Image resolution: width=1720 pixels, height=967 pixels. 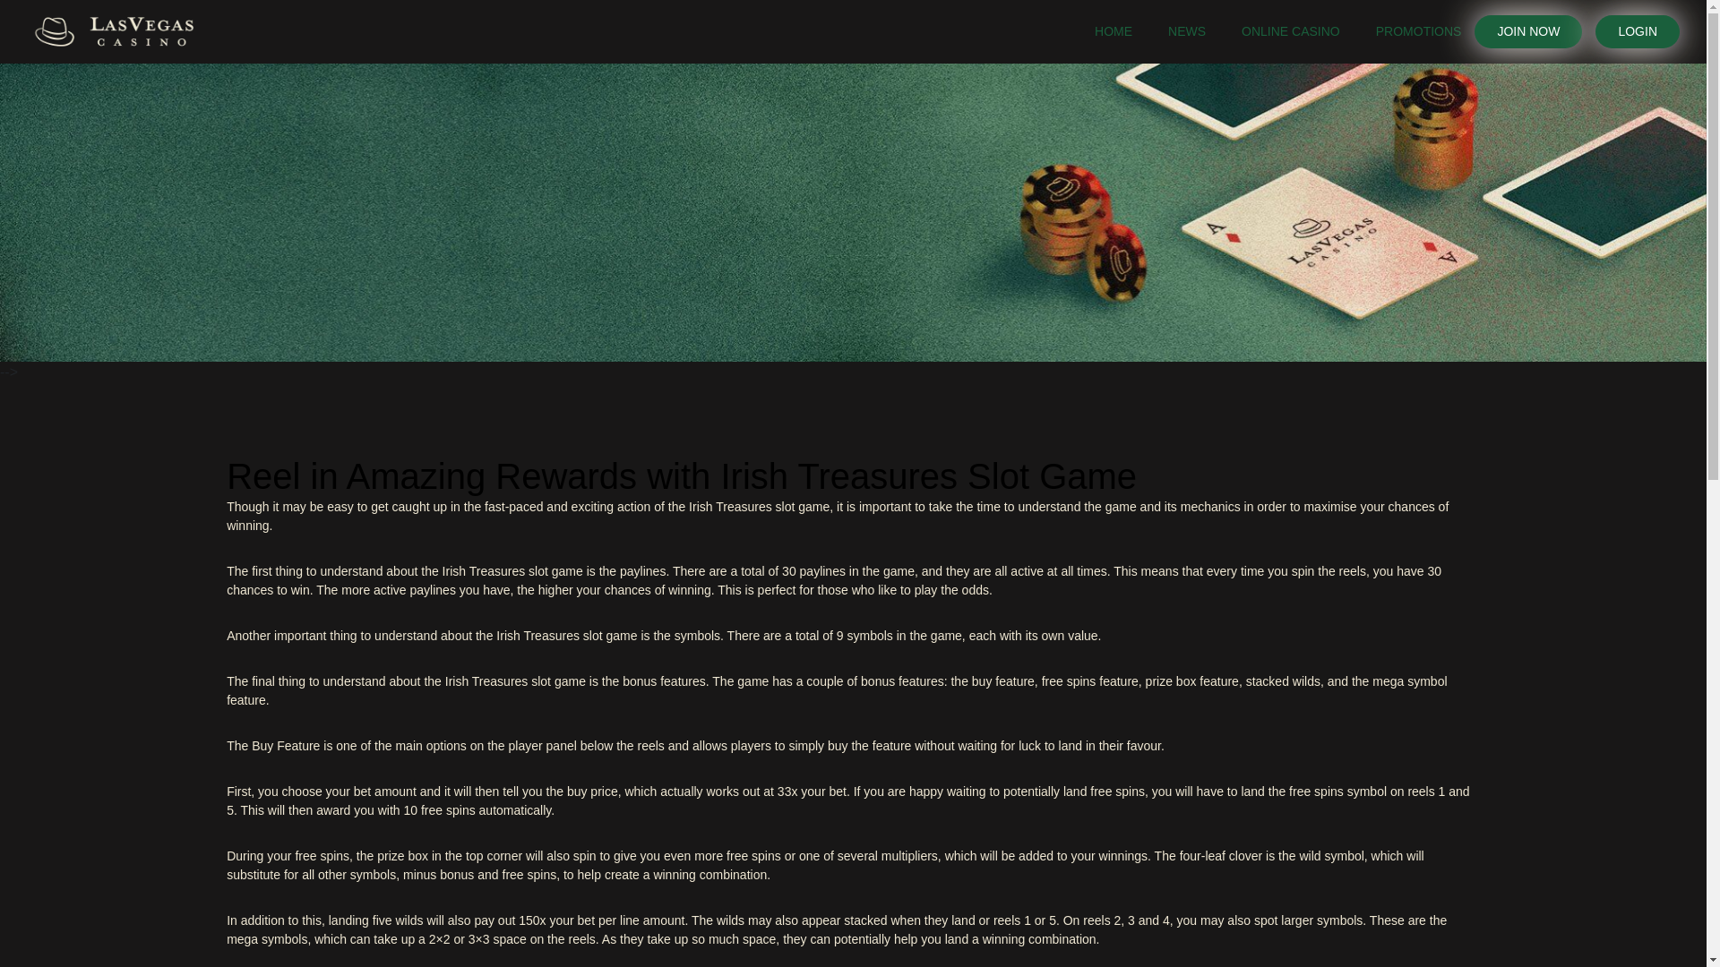 I want to click on PROMOTIONS, so click(x=1419, y=31).